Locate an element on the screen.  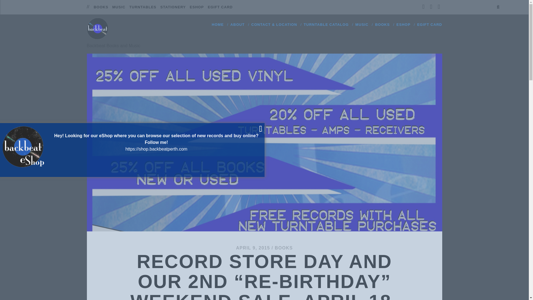
BOOKS is located at coordinates (284, 248).